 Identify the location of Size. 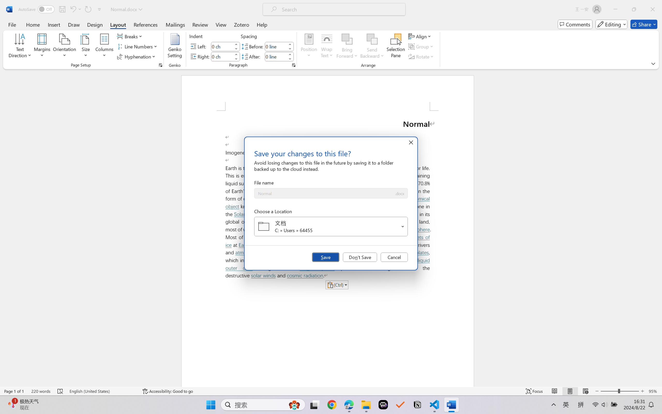
(86, 47).